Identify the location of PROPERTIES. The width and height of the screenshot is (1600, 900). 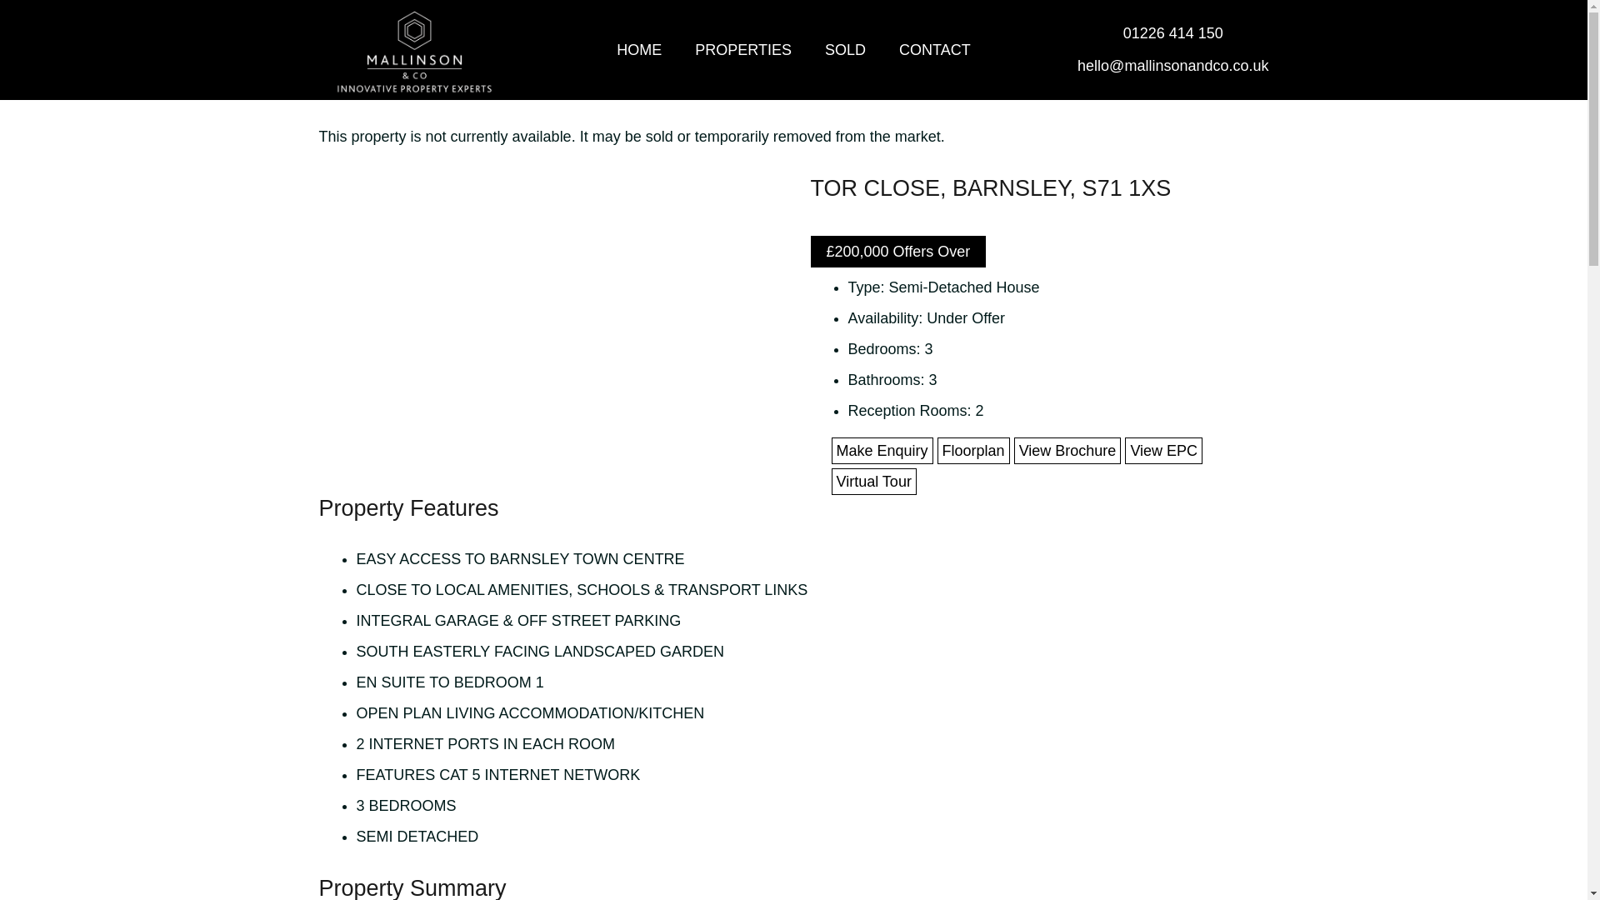
(743, 50).